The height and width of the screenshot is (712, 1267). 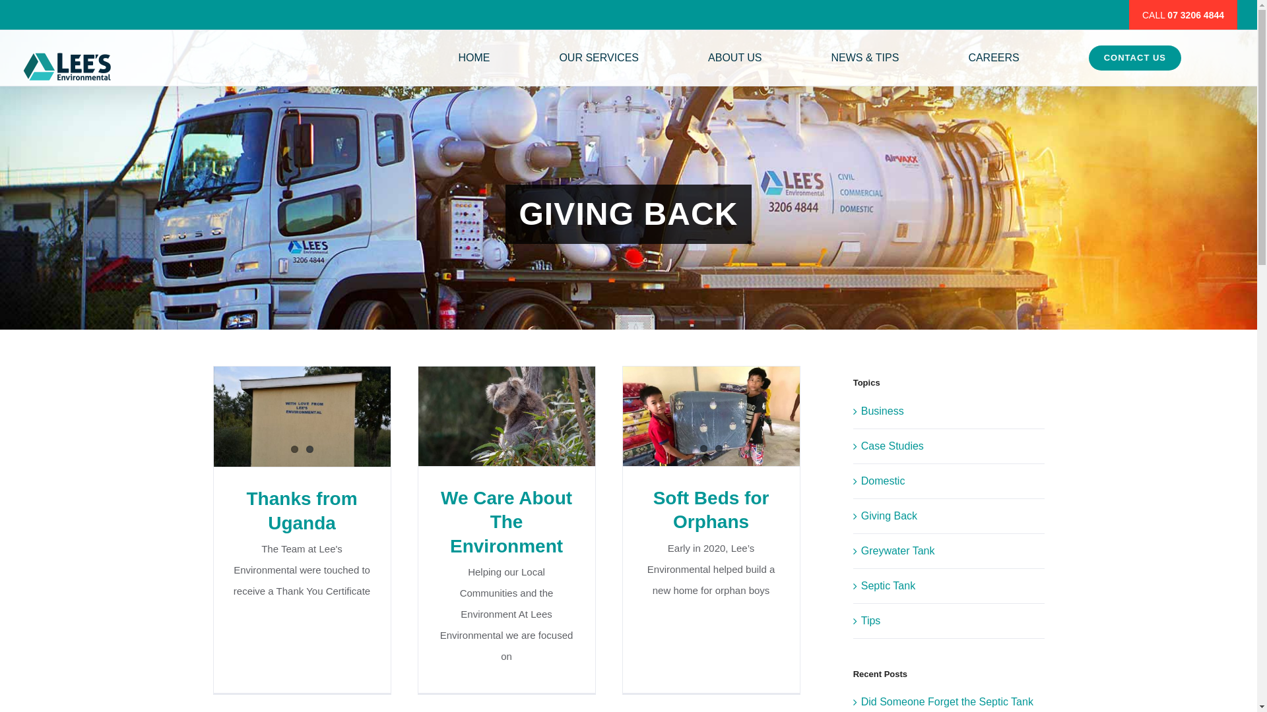 I want to click on NEWS & TIPS, so click(x=866, y=58).